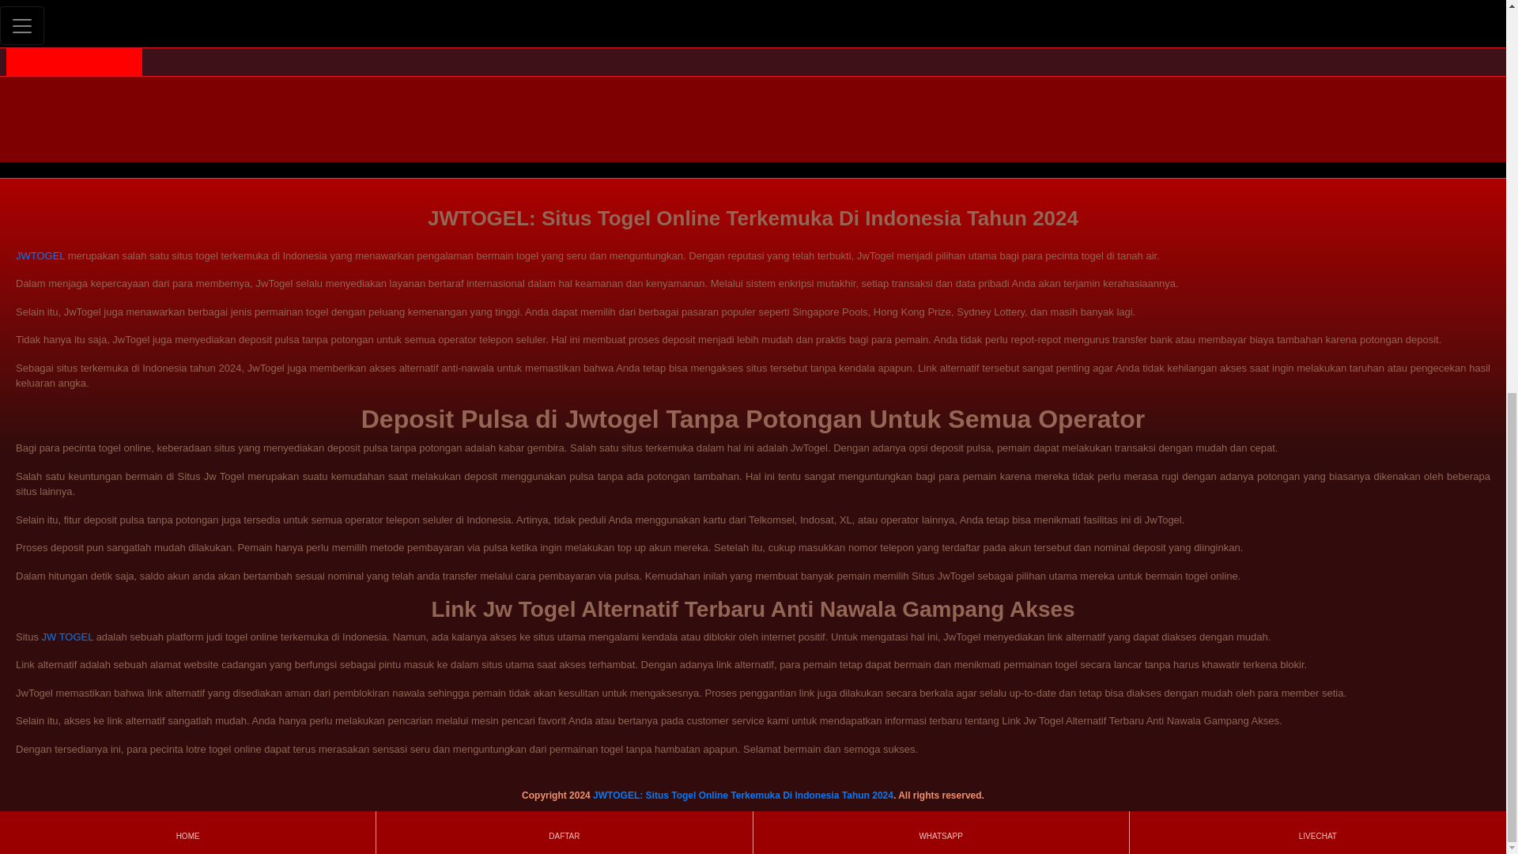 This screenshot has height=854, width=1518. Describe the element at coordinates (187, 108) in the screenshot. I see `HOME` at that location.